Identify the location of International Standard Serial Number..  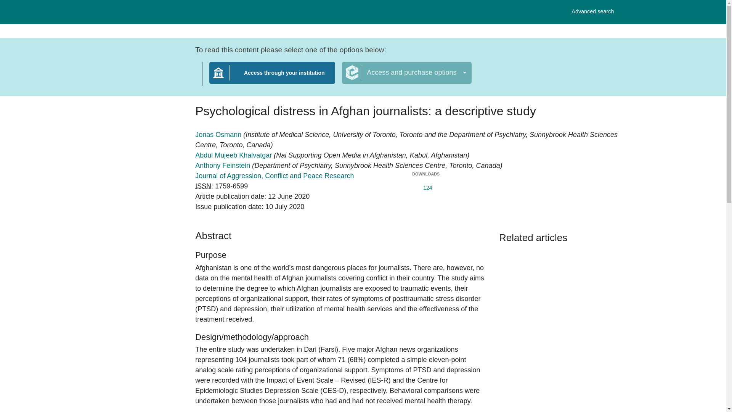
(203, 186).